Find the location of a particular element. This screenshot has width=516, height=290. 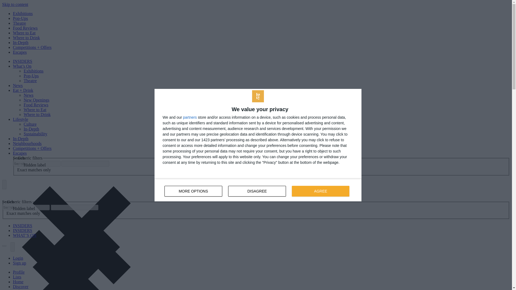

INSIDERS is located at coordinates (23, 230).